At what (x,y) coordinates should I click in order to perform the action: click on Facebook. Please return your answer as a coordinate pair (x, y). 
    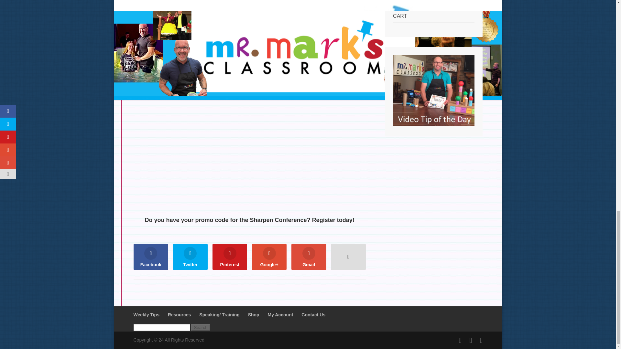
    Looking at the image, I should click on (151, 257).